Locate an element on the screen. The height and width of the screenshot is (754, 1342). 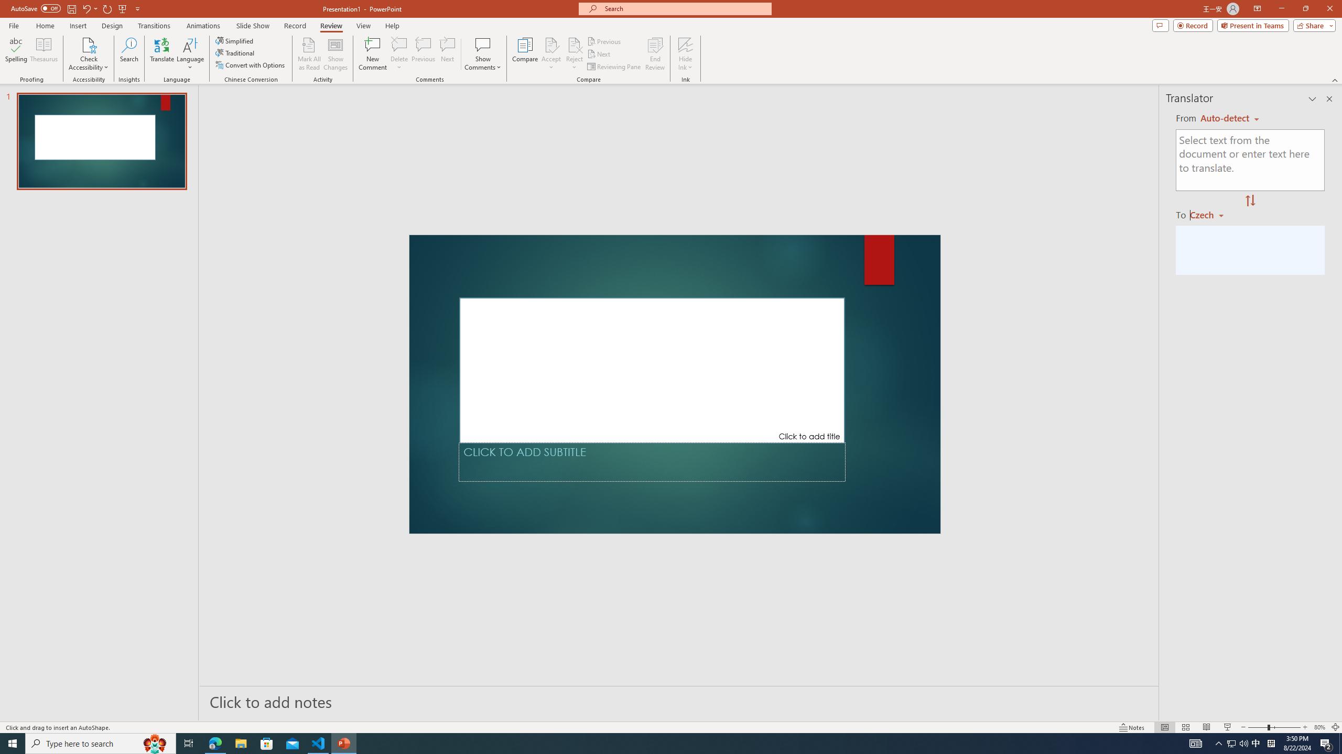
English is located at coordinates (1230, 118).